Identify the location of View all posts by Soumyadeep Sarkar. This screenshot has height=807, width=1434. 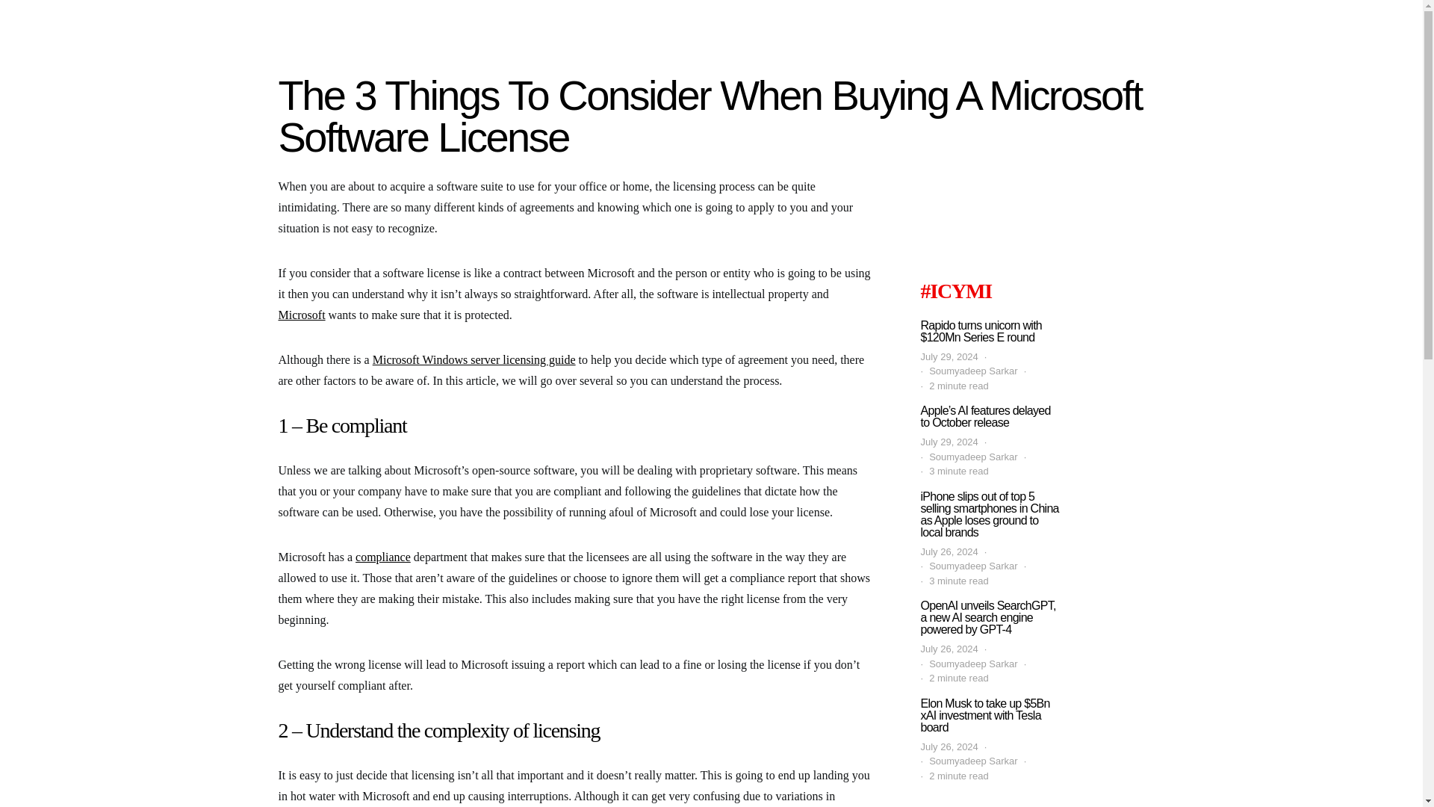
(974, 761).